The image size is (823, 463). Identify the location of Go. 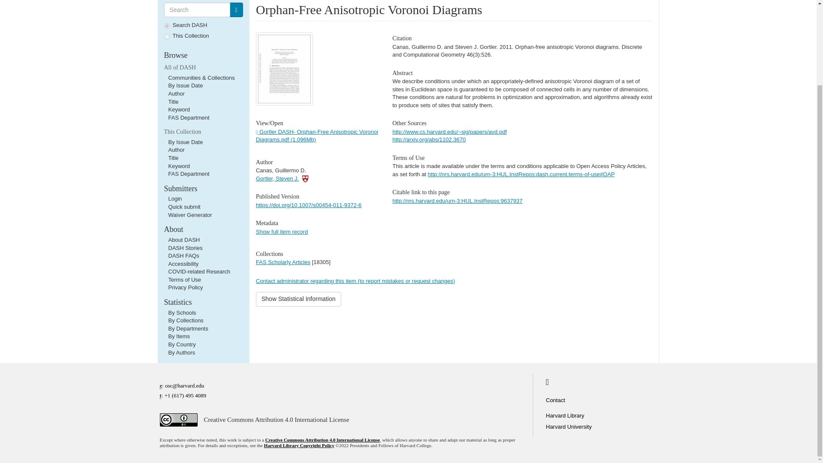
(236, 9).